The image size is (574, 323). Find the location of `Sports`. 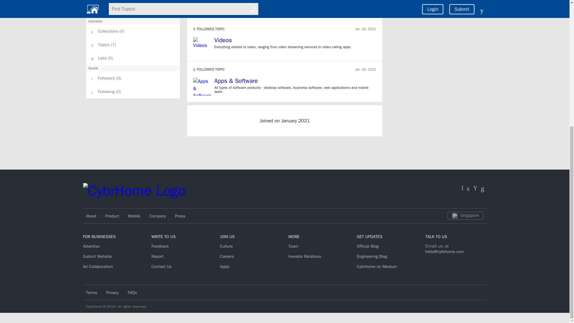

Sports is located at coordinates (295, 2).